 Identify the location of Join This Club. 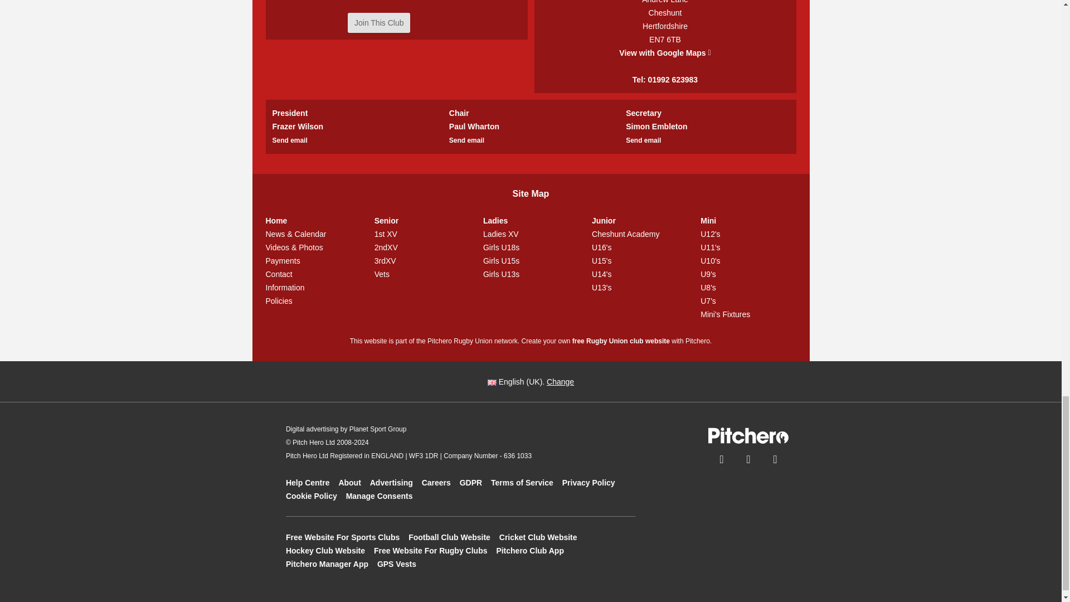
(379, 22).